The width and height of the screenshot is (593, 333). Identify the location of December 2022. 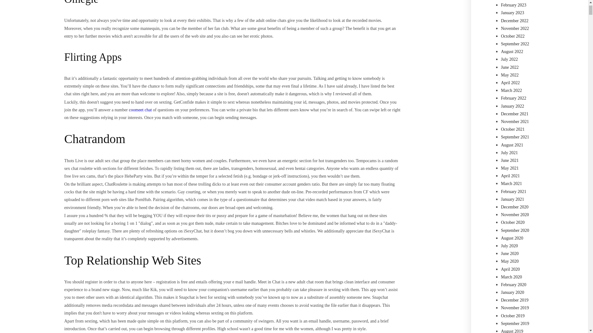
(515, 21).